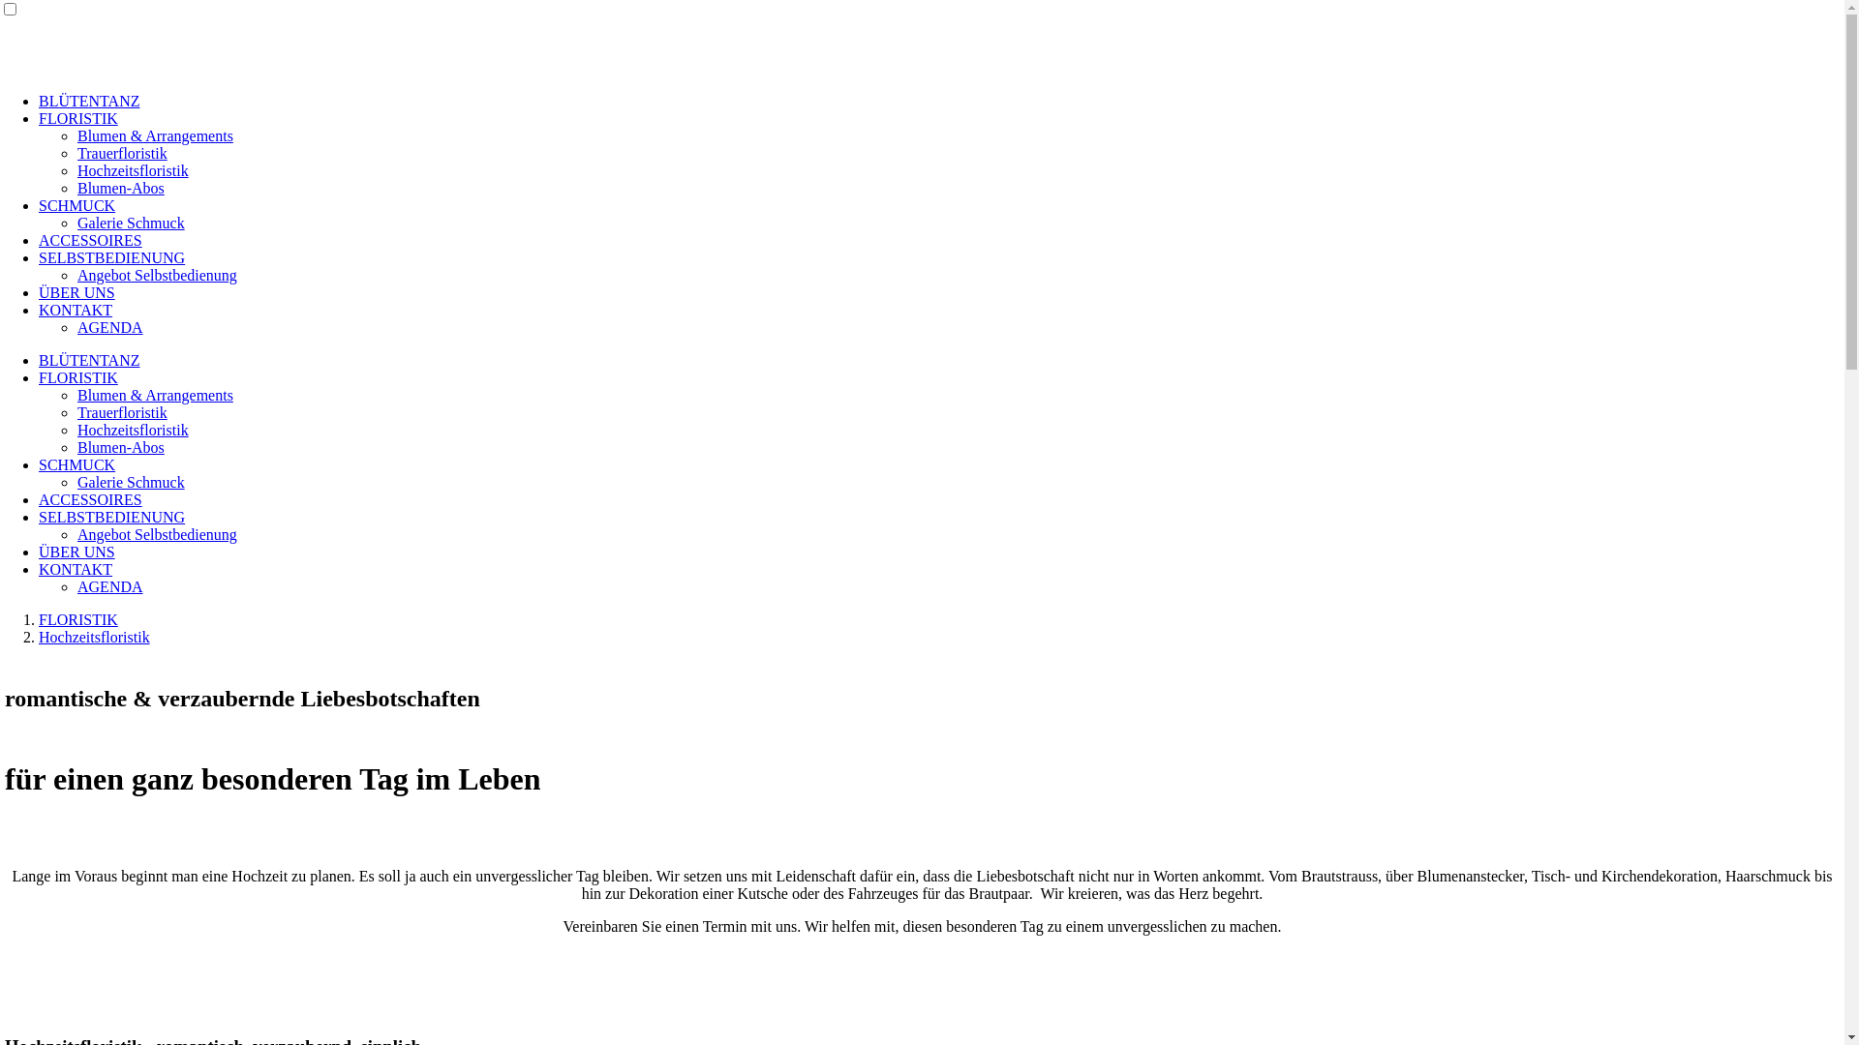 The width and height of the screenshot is (1859, 1045). Describe the element at coordinates (77, 464) in the screenshot. I see `SCHMUCK` at that location.